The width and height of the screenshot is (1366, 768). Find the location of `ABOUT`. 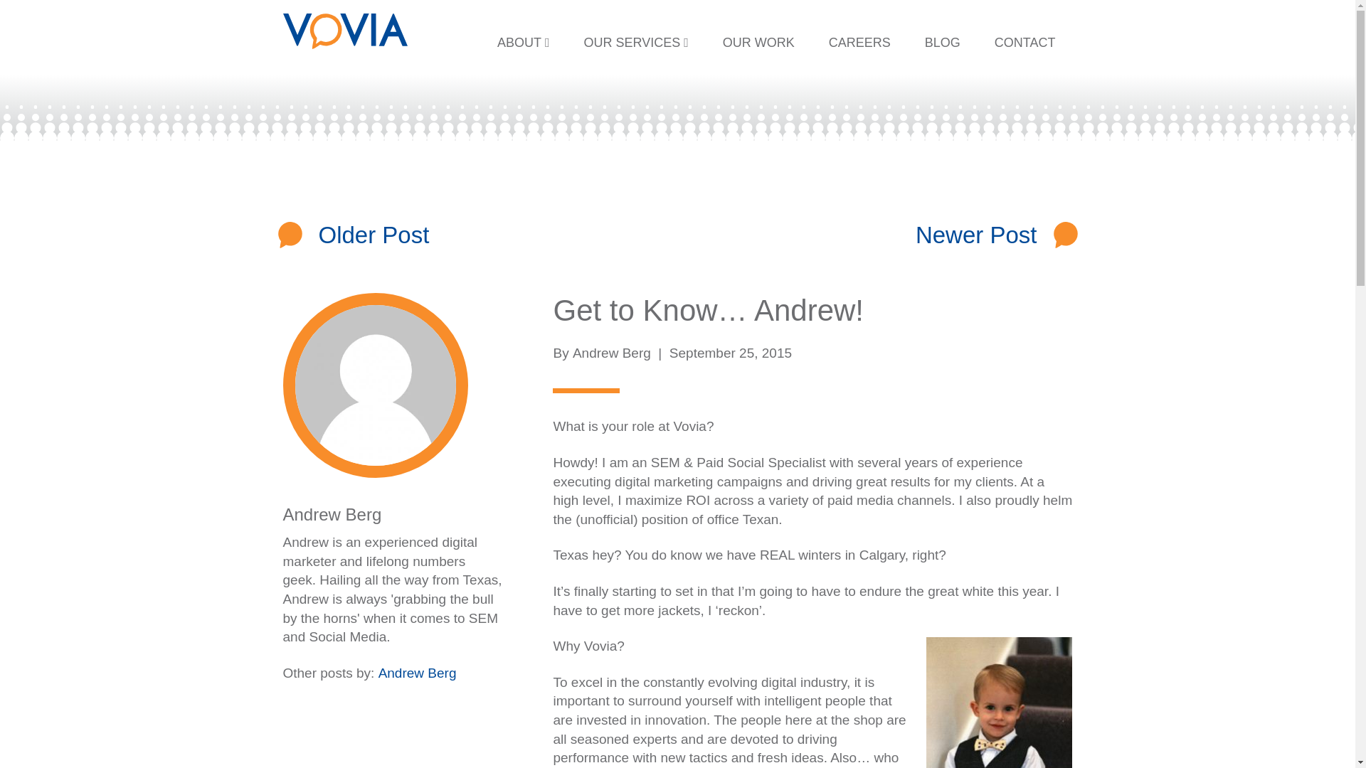

ABOUT is located at coordinates (524, 43).